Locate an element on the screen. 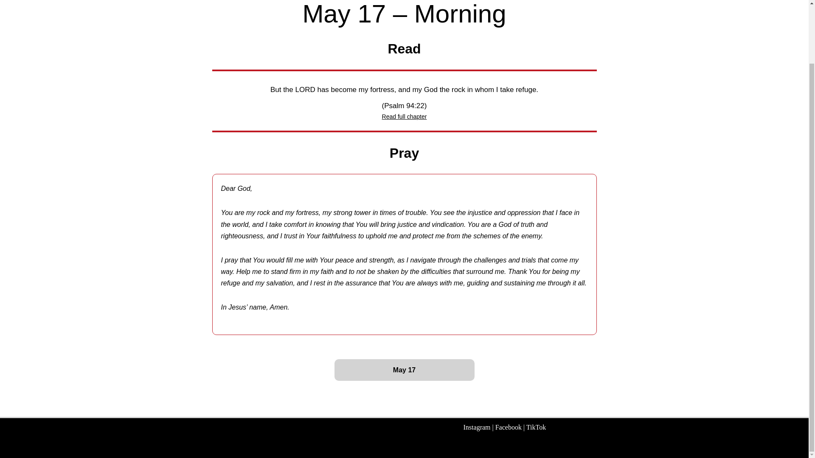  WordPress is located at coordinates (230, 447).